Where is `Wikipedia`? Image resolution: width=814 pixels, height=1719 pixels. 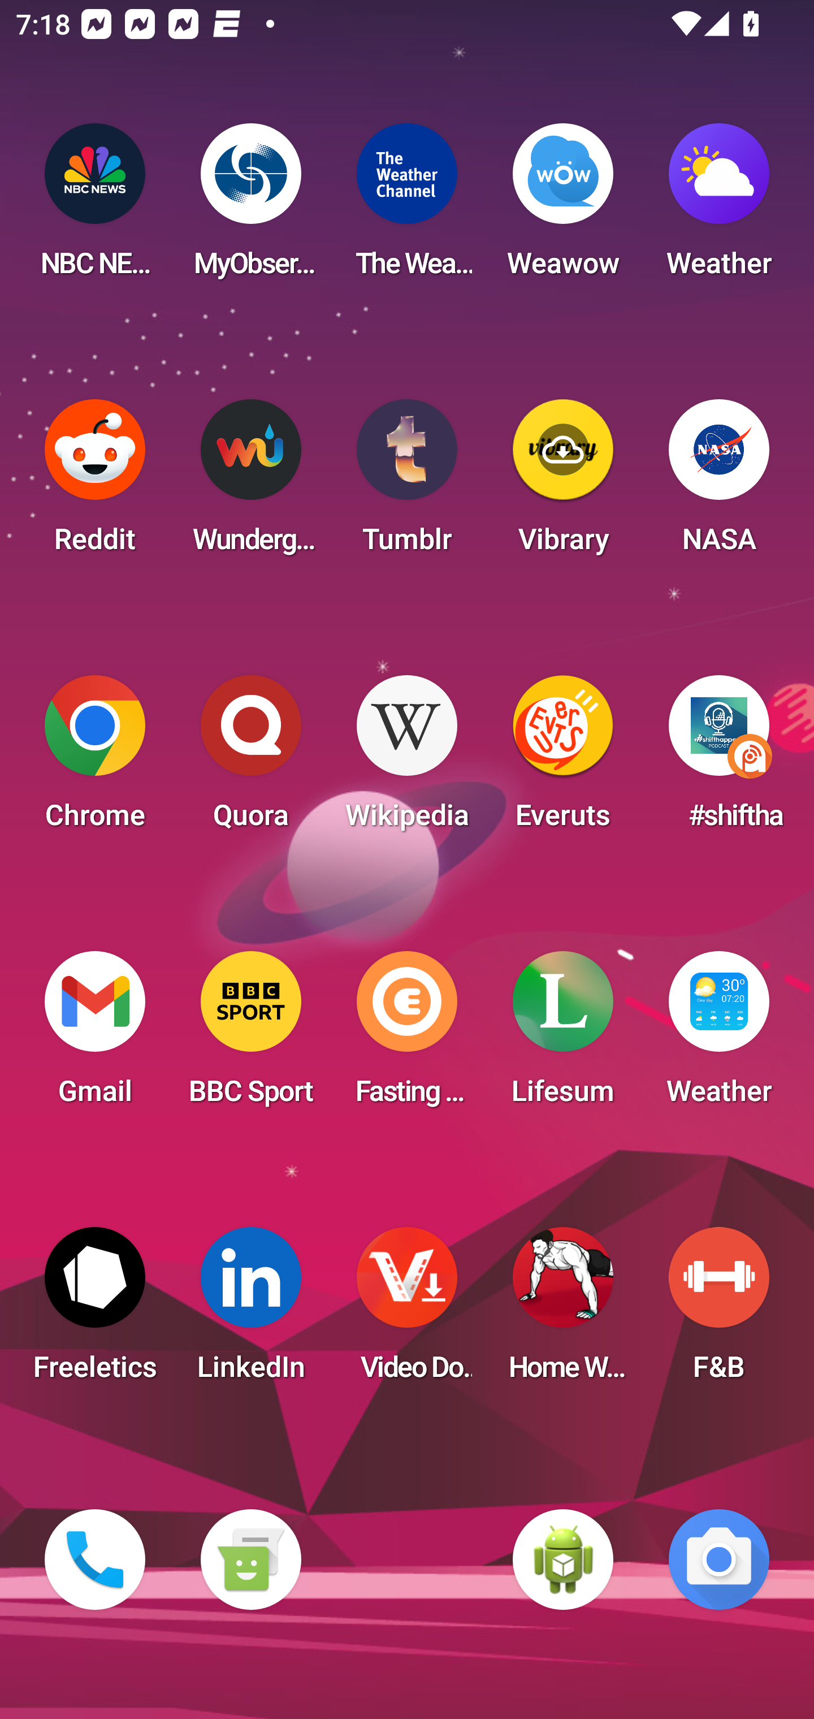
Wikipedia is located at coordinates (407, 759).